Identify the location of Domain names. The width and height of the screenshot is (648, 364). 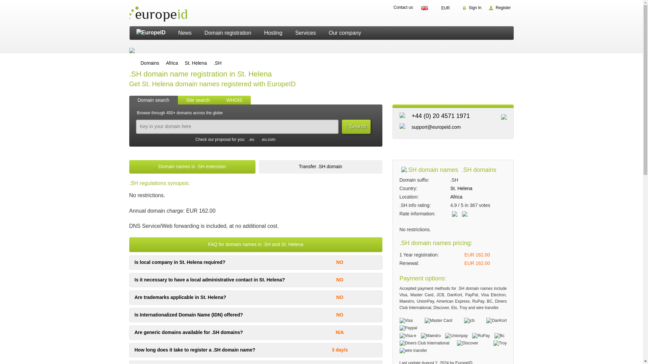
(150, 63).